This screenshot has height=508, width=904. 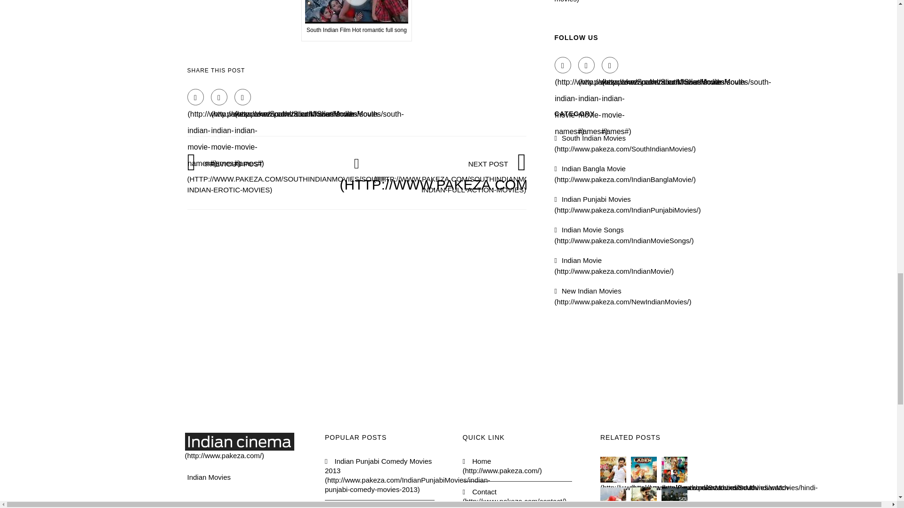 I want to click on View all posts filed under Indian Movie Songs, so click(x=624, y=235).